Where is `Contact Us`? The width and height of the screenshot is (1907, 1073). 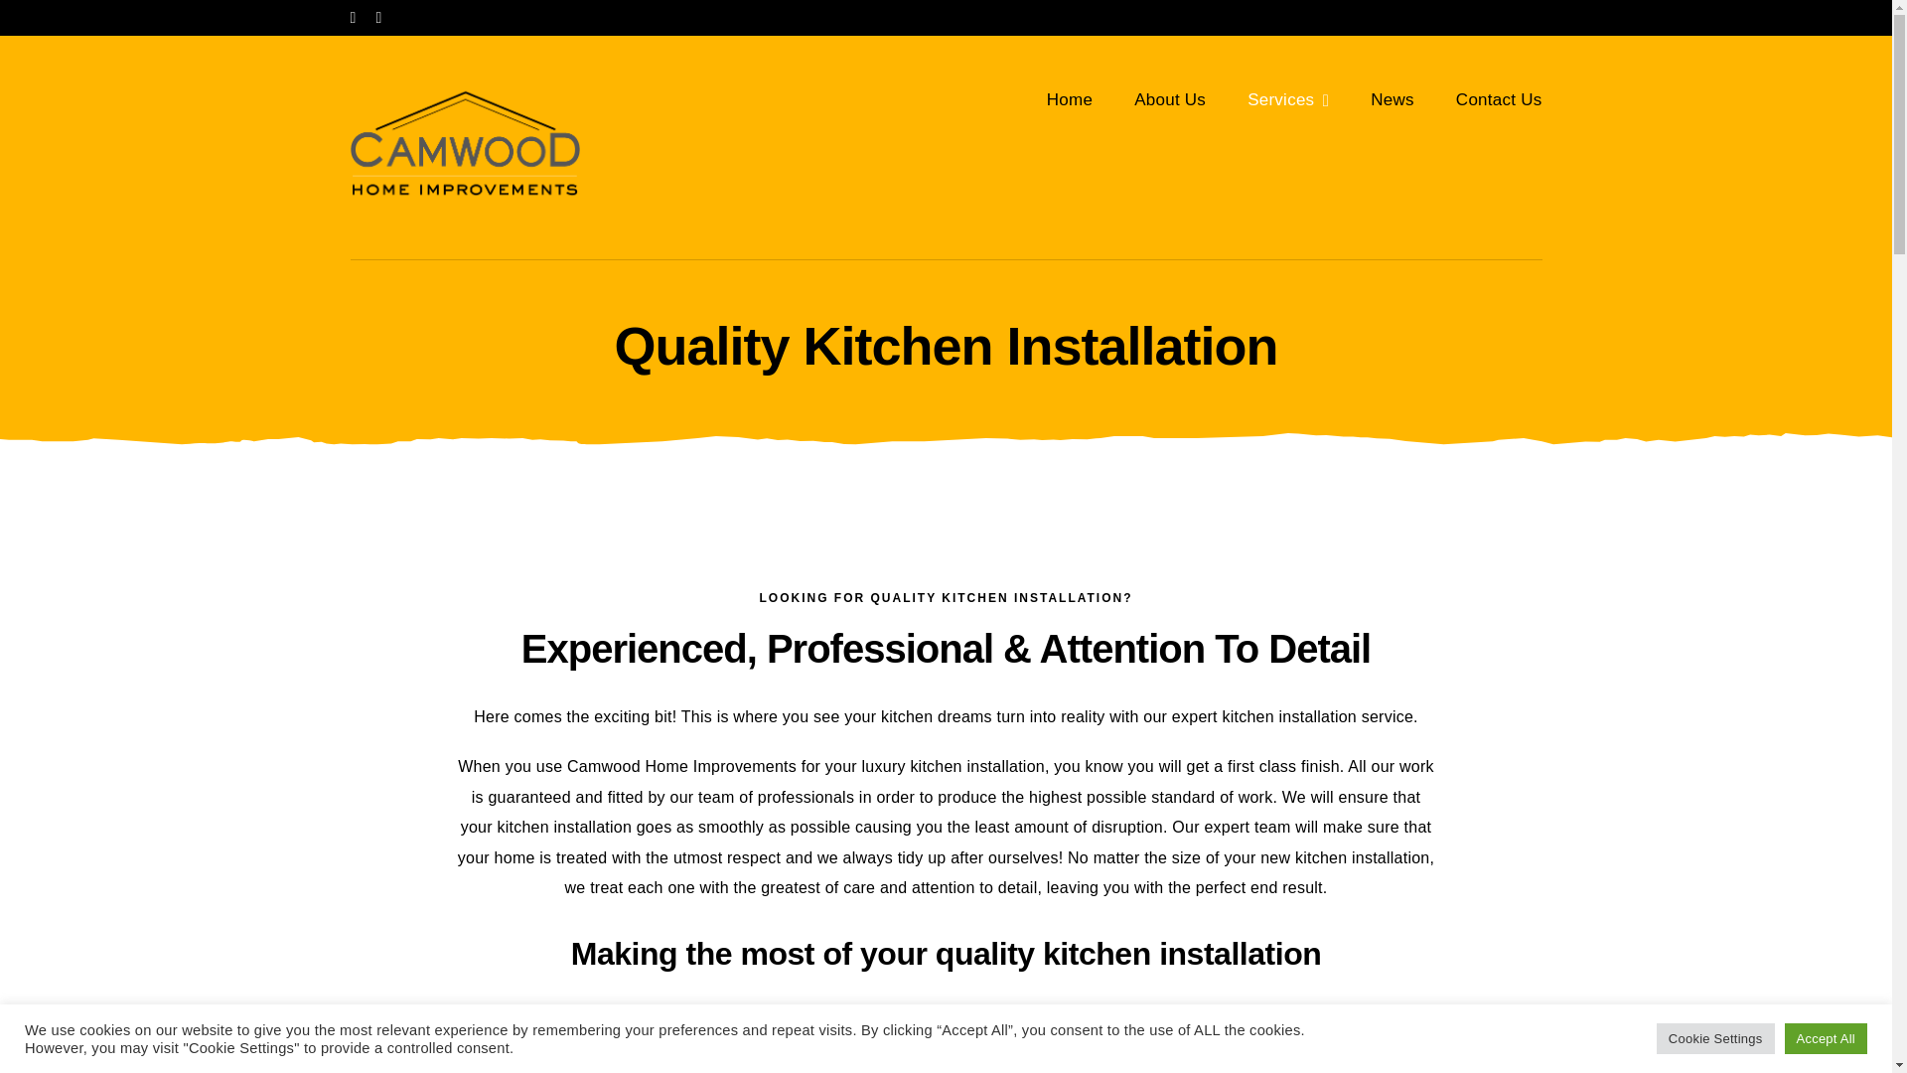 Contact Us is located at coordinates (1500, 99).